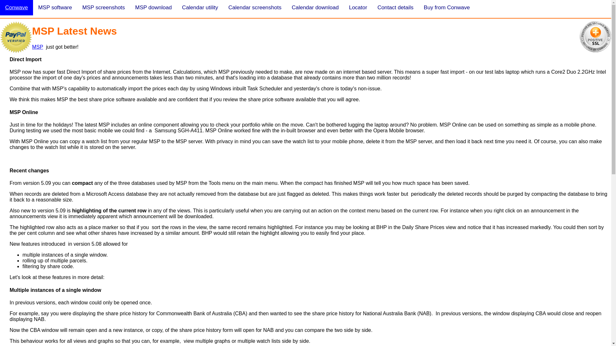  I want to click on MSP screenshots, so click(103, 8).